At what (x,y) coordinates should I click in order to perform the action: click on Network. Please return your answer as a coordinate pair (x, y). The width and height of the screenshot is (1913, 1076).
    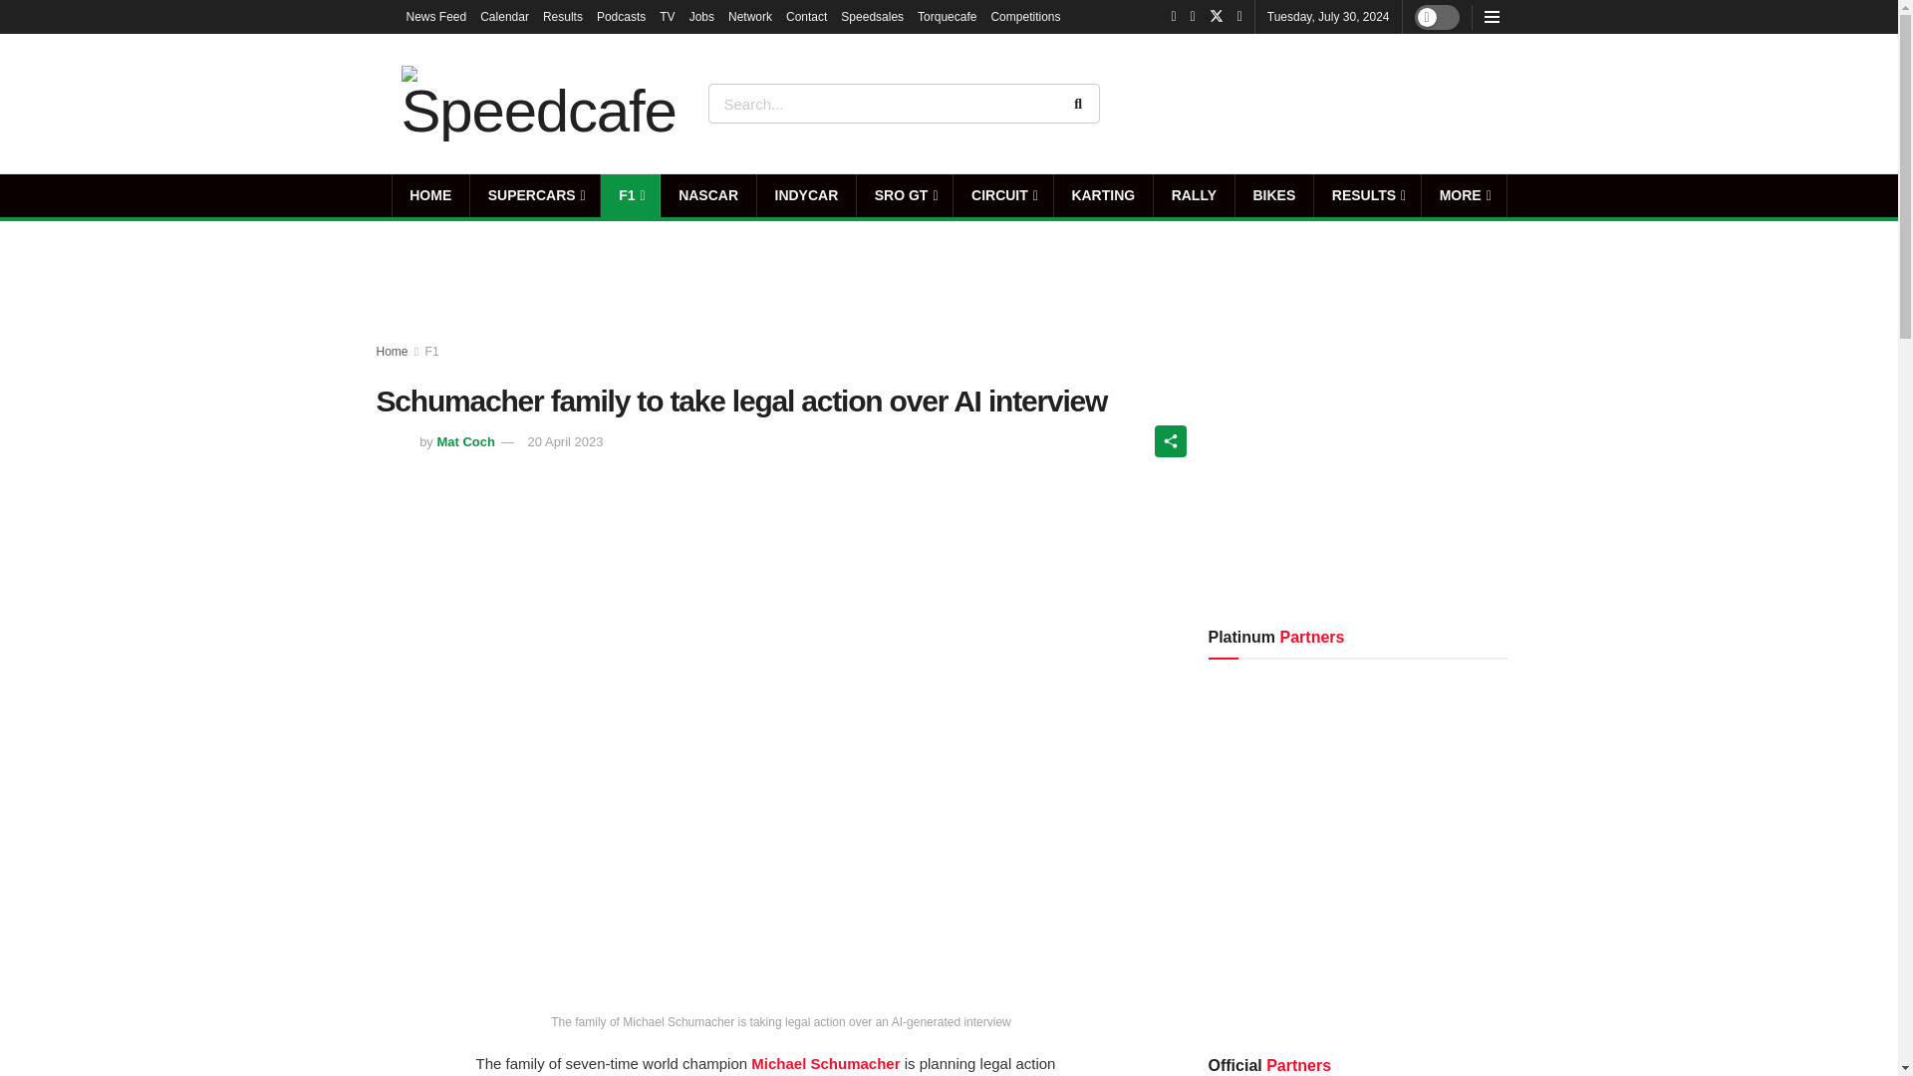
    Looking at the image, I should click on (750, 16).